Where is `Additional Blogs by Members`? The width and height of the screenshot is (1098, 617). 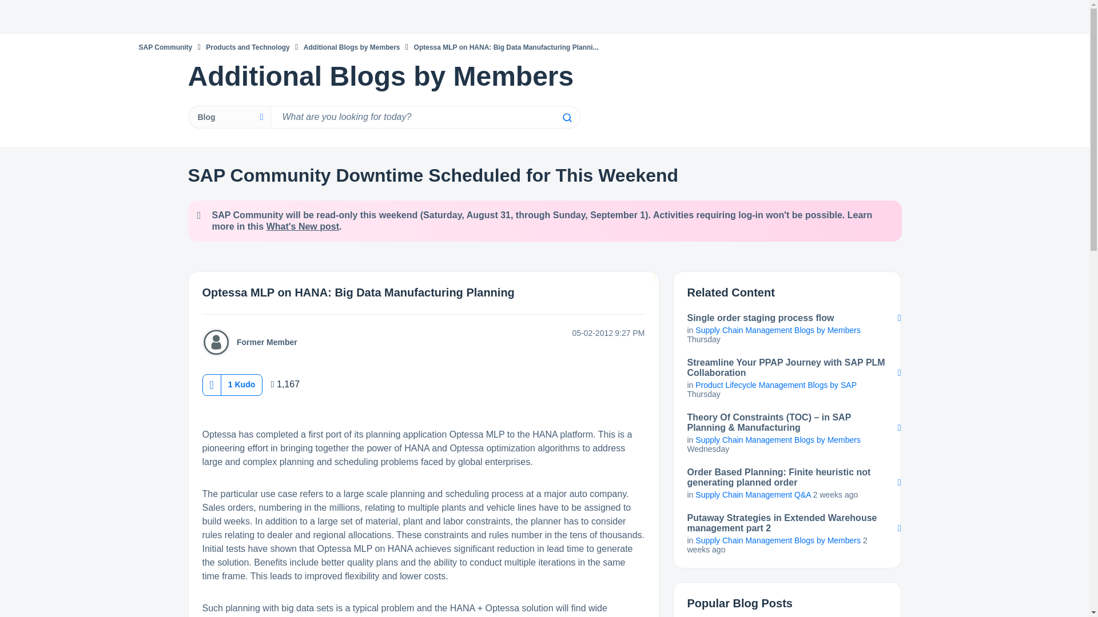 Additional Blogs by Members is located at coordinates (352, 47).